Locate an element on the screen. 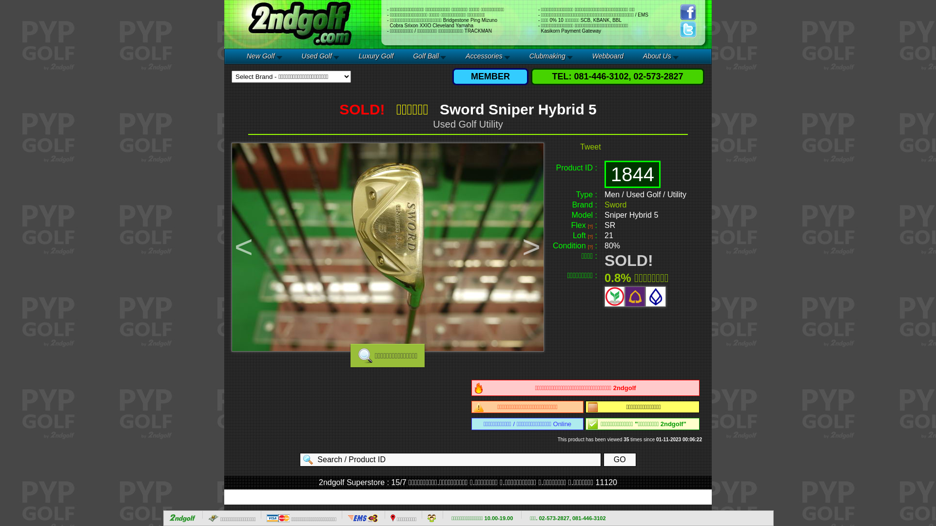 The image size is (936, 526). GO is located at coordinates (620, 460).